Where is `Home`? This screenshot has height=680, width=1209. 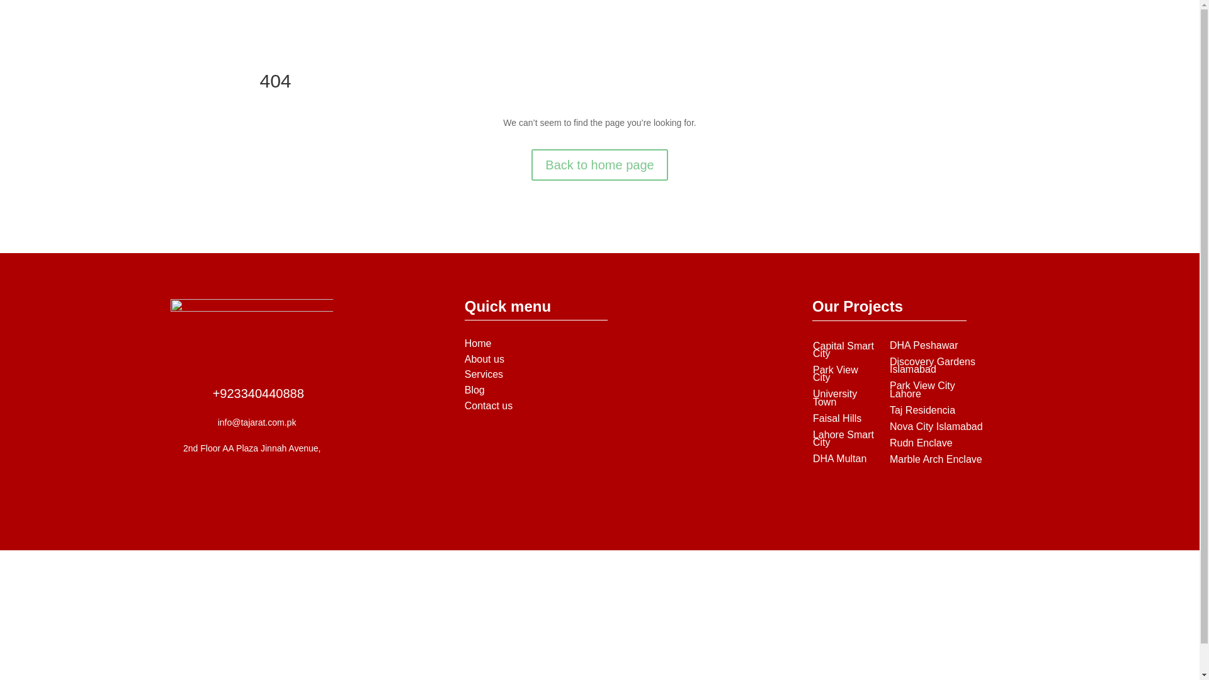
Home is located at coordinates (478, 343).